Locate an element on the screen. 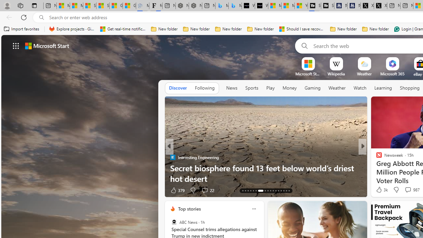 The image size is (423, 238). 69 Like is located at coordinates (380, 190).